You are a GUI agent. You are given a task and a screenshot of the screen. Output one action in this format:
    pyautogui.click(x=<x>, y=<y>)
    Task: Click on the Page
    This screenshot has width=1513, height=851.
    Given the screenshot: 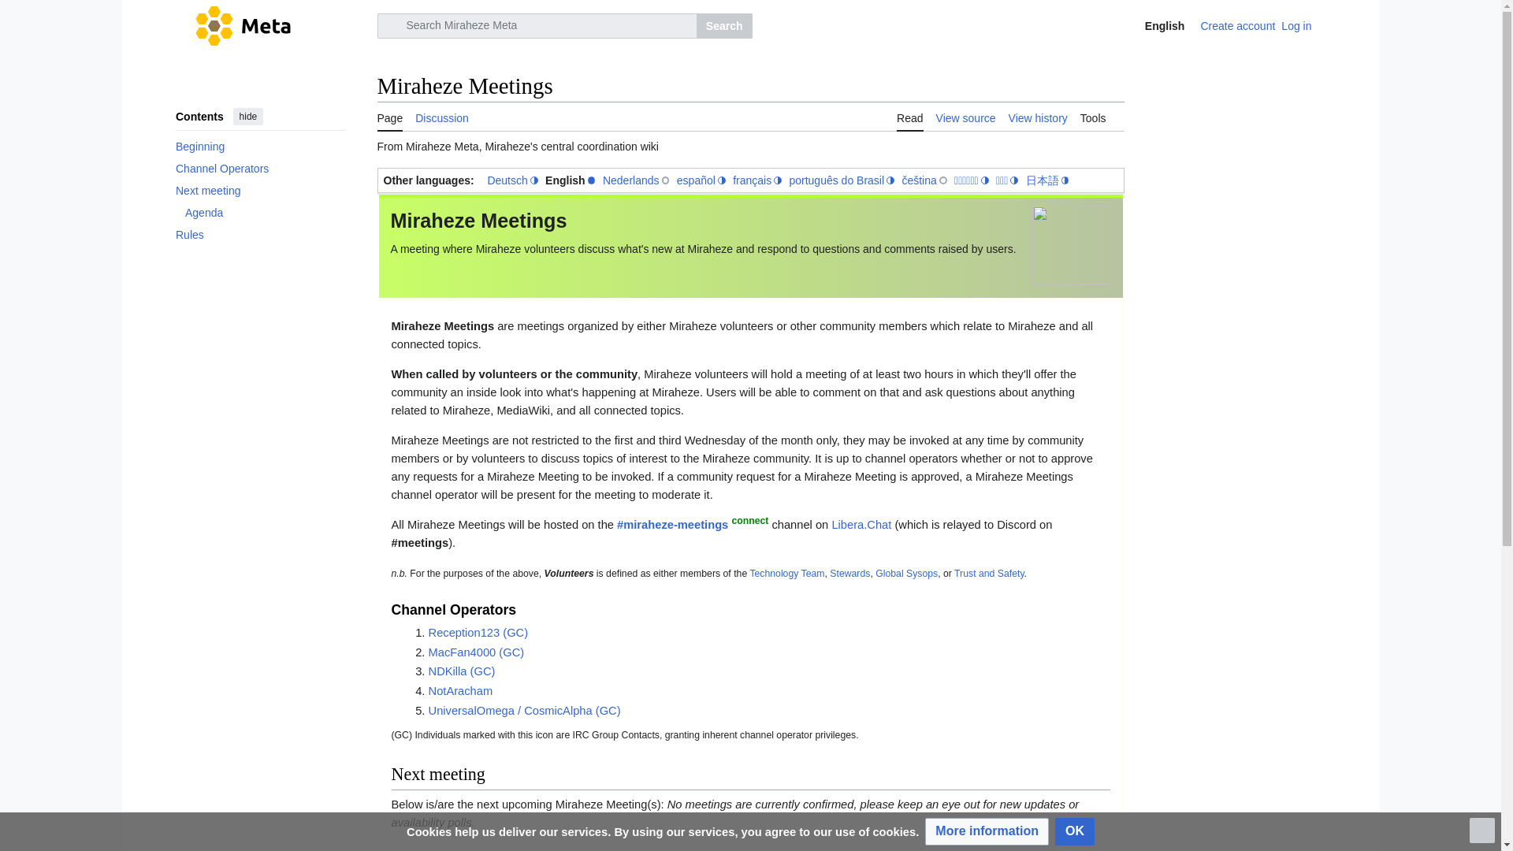 What is the action you would take?
    pyautogui.click(x=389, y=117)
    